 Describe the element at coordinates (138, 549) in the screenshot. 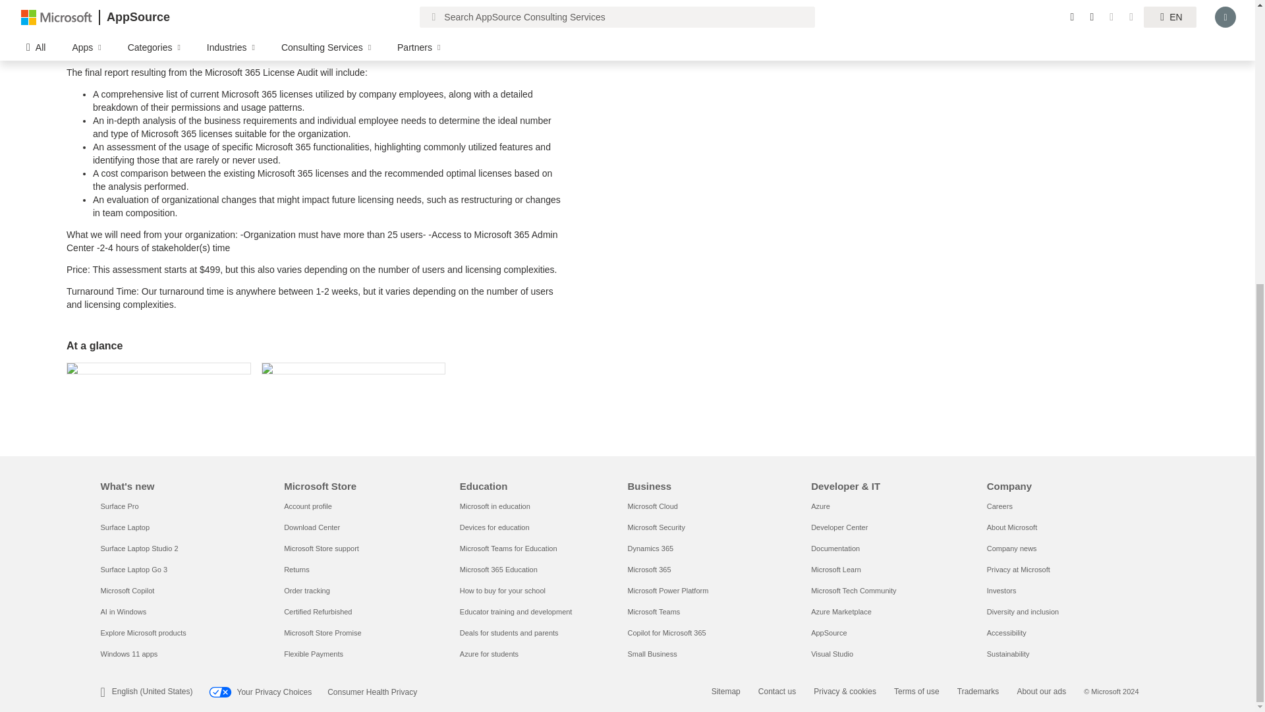

I see `Surface Laptop Studio 2` at that location.